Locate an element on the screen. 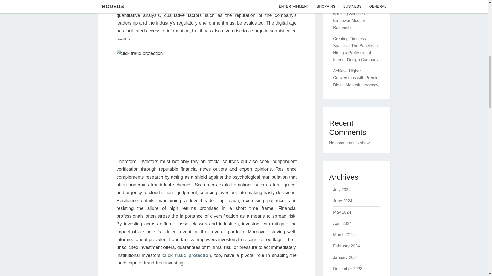 This screenshot has width=492, height=276. click fraud protection is located at coordinates (187, 255).